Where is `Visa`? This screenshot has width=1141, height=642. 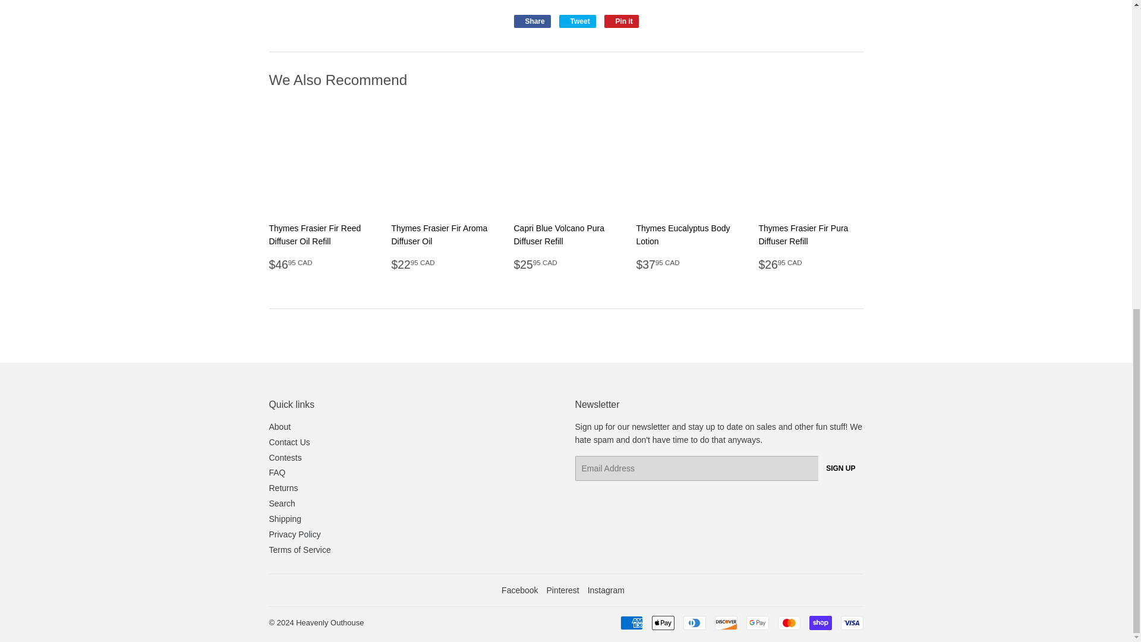
Visa is located at coordinates (851, 622).